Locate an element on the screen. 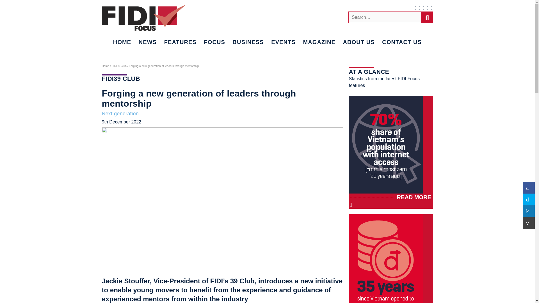 The width and height of the screenshot is (539, 303). EVENTS is located at coordinates (283, 42).